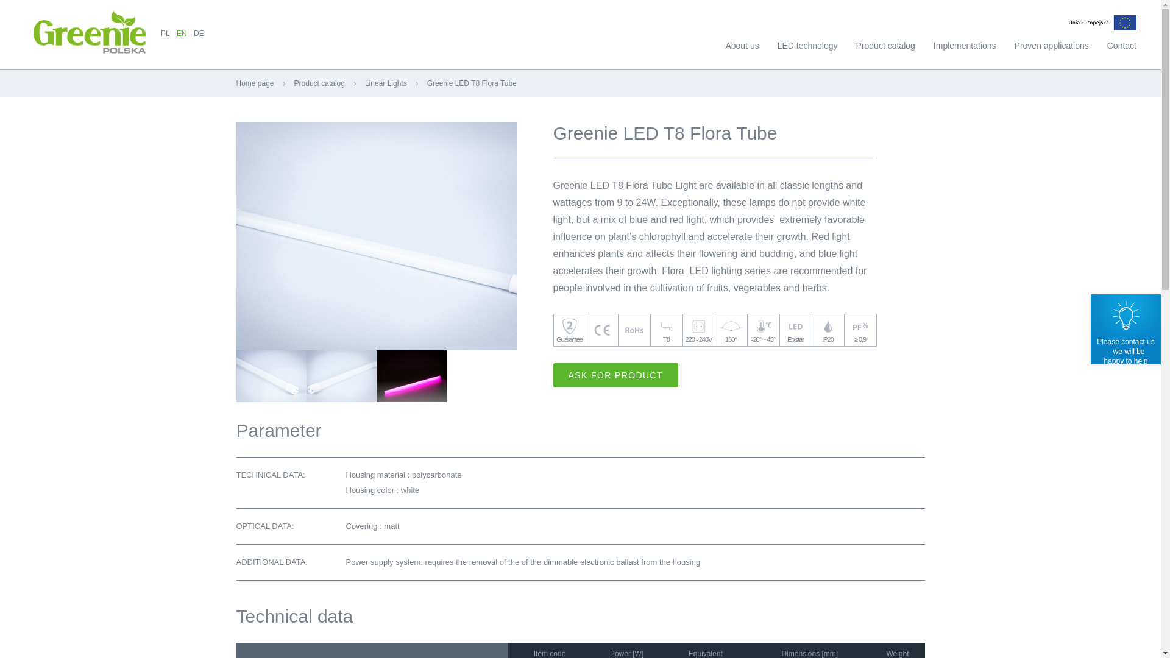 The height and width of the screenshot is (658, 1170). What do you see at coordinates (182, 33) in the screenshot?
I see `EN` at bounding box center [182, 33].